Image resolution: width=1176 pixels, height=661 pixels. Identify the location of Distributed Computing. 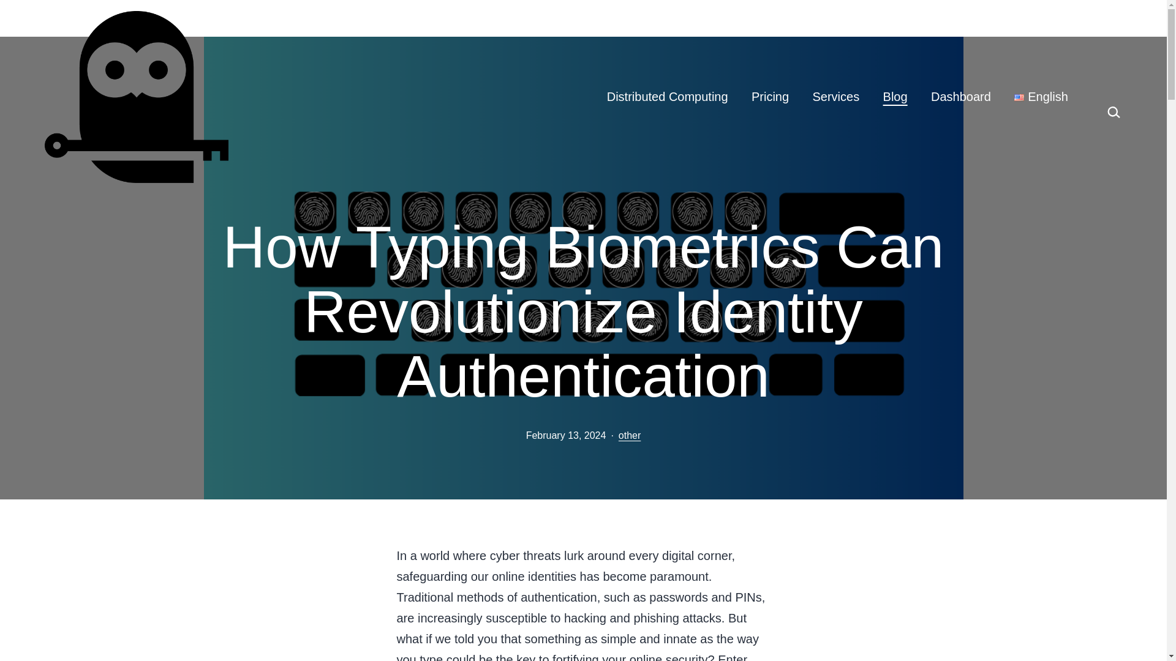
(667, 97).